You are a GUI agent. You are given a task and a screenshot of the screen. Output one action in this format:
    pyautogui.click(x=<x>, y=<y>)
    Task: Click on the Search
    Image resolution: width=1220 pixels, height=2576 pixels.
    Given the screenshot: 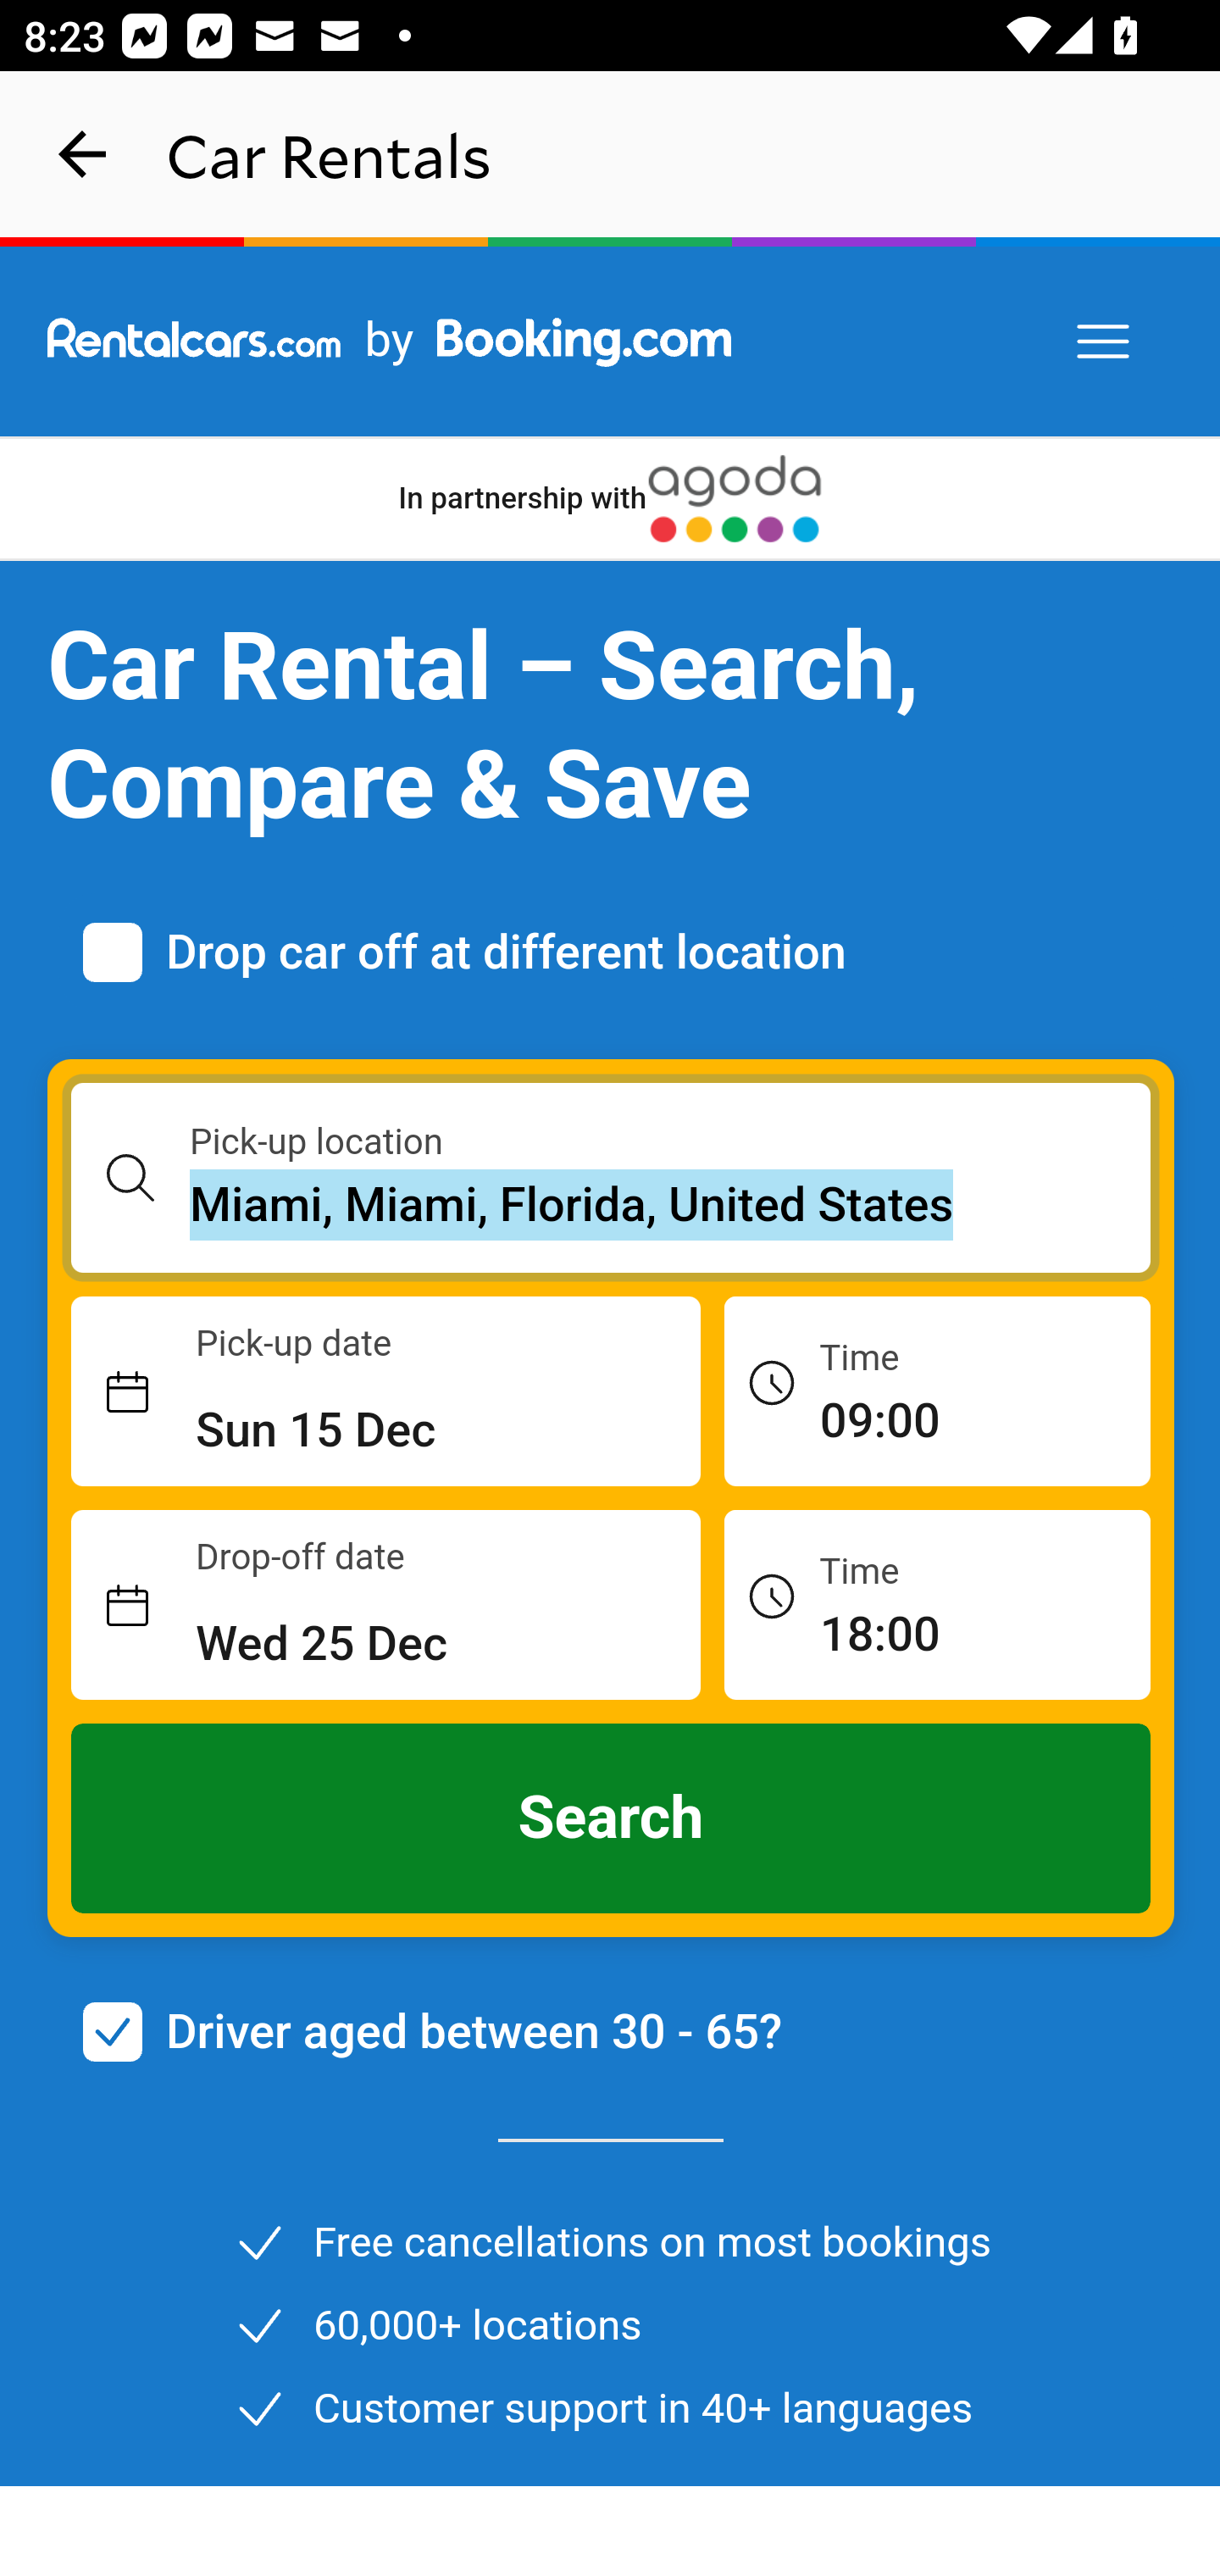 What is the action you would take?
    pyautogui.click(x=612, y=1818)
    